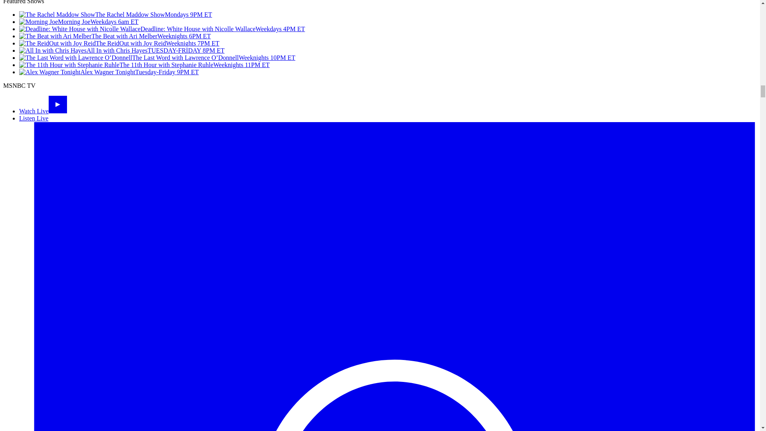  I want to click on The 11th Hour with Stephanie RuhleWeeknights 11PM ET, so click(144, 65).